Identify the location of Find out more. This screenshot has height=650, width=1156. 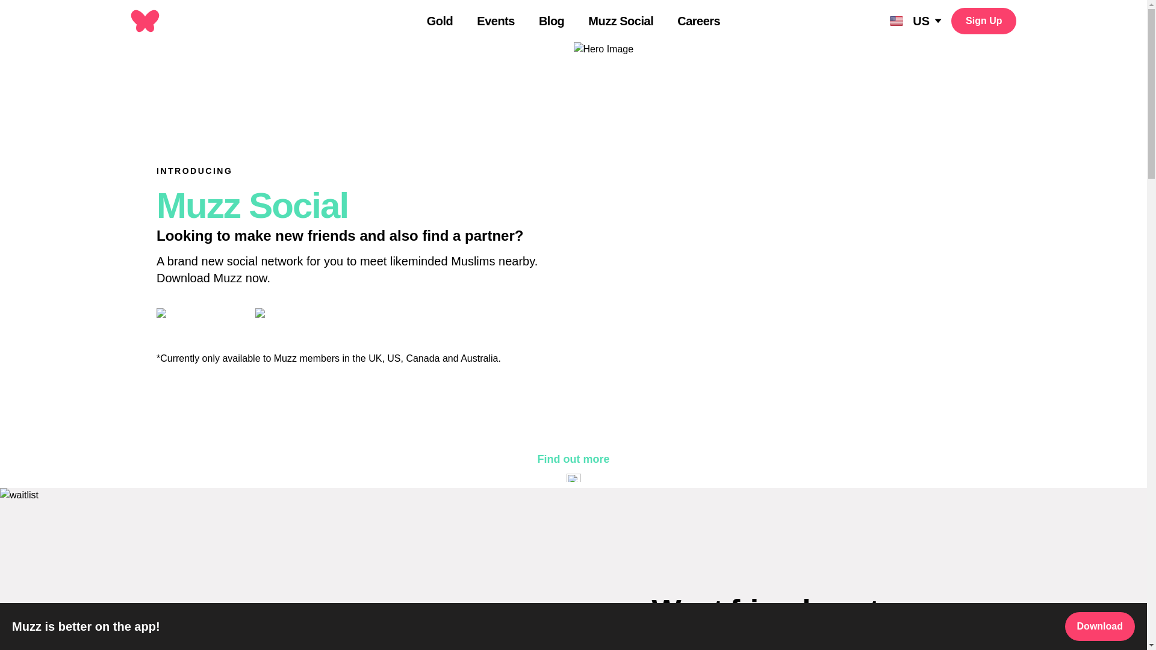
(573, 459).